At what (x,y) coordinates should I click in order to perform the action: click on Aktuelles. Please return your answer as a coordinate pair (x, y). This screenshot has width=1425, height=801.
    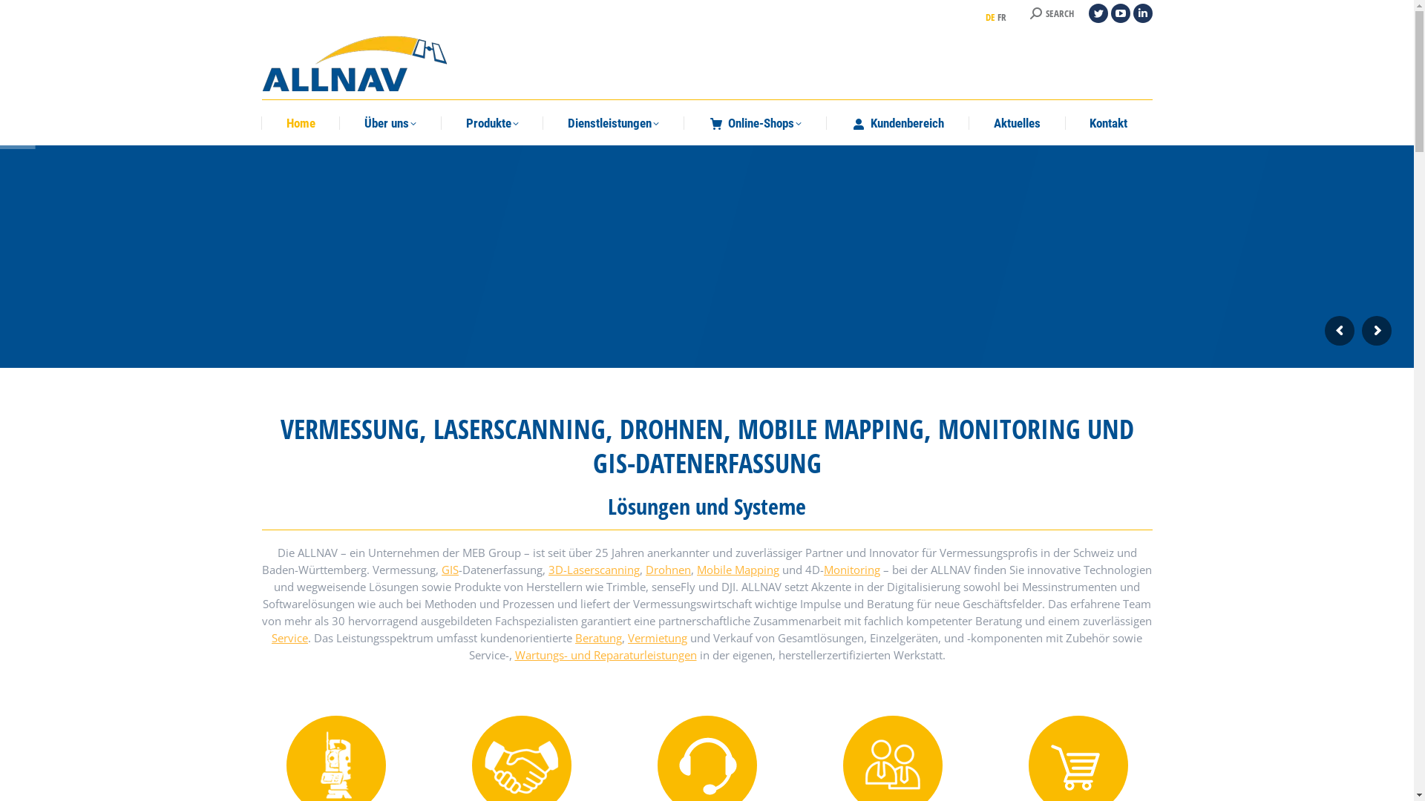
    Looking at the image, I should click on (1017, 123).